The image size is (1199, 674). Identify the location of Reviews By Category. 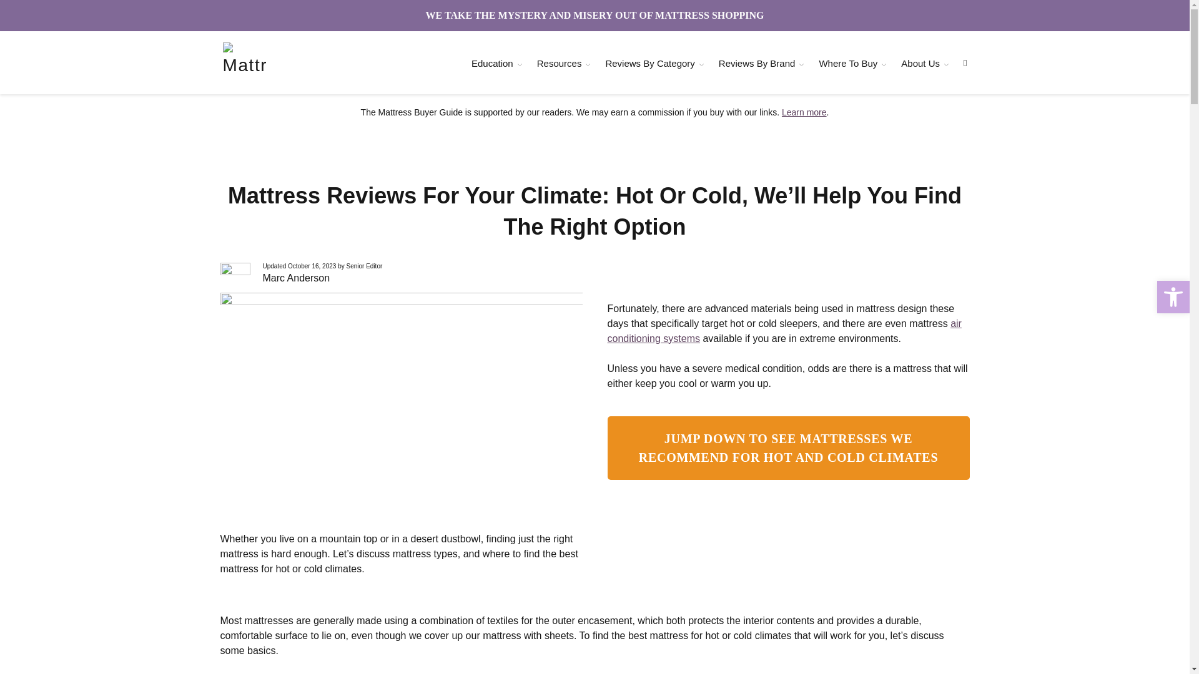
(649, 63).